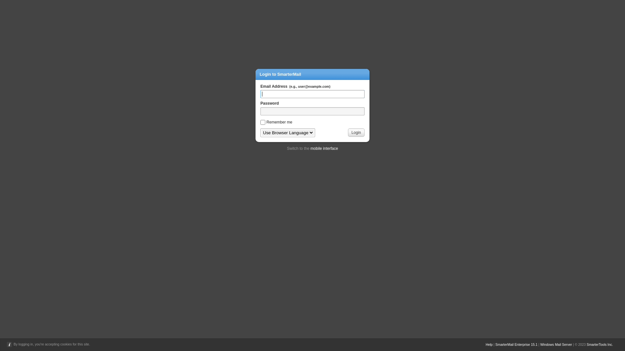 The height and width of the screenshot is (351, 625). Describe the element at coordinates (356, 133) in the screenshot. I see `Login` at that location.